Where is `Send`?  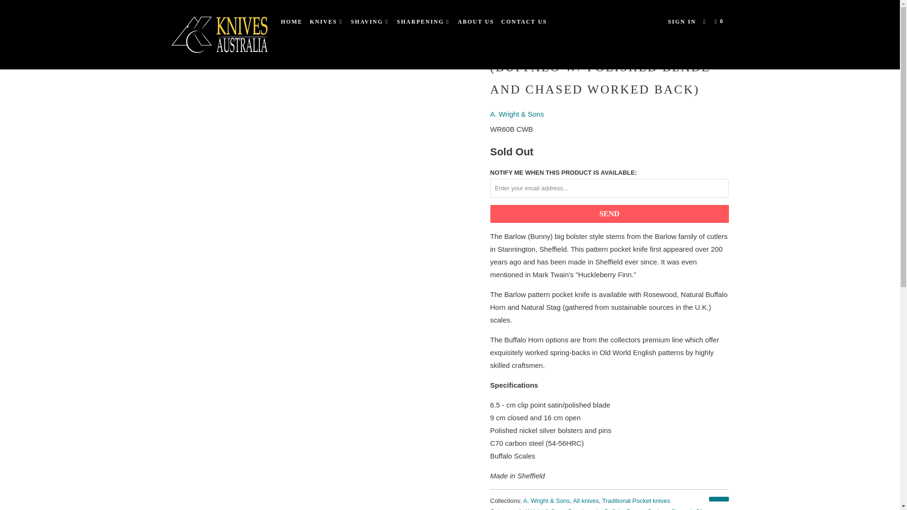
Send is located at coordinates (609, 213).